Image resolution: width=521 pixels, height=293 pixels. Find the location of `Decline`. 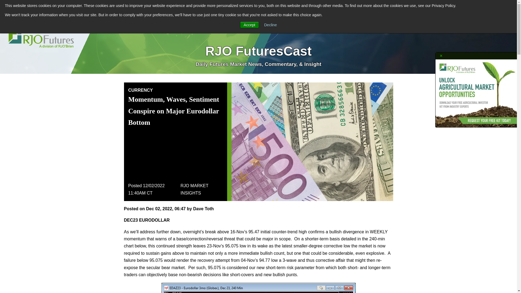

Decline is located at coordinates (271, 25).